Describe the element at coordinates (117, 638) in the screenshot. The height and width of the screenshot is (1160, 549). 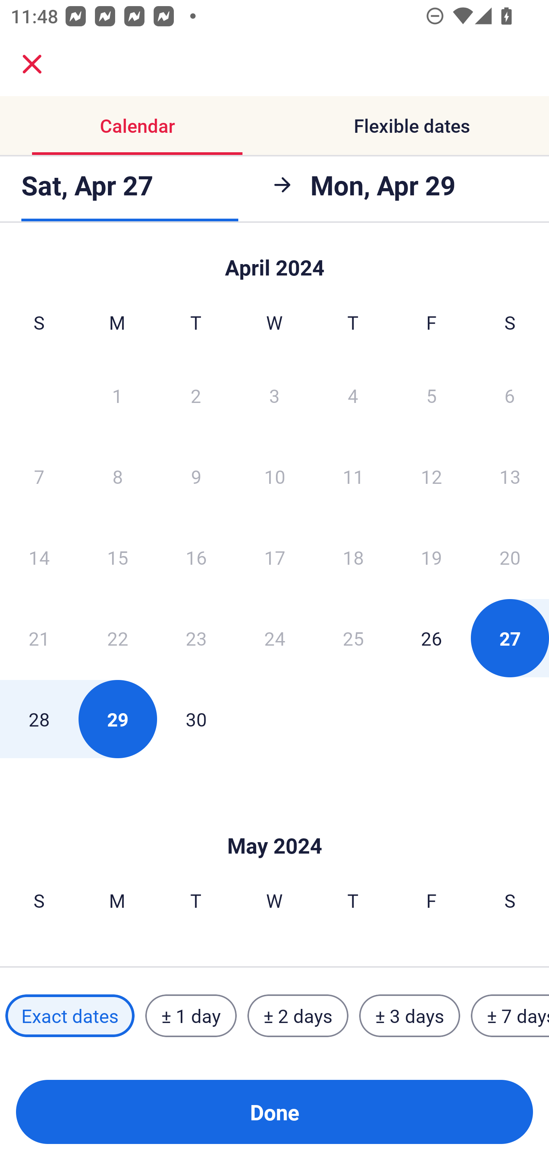
I see `22 Monday, April 22, 2024` at that location.